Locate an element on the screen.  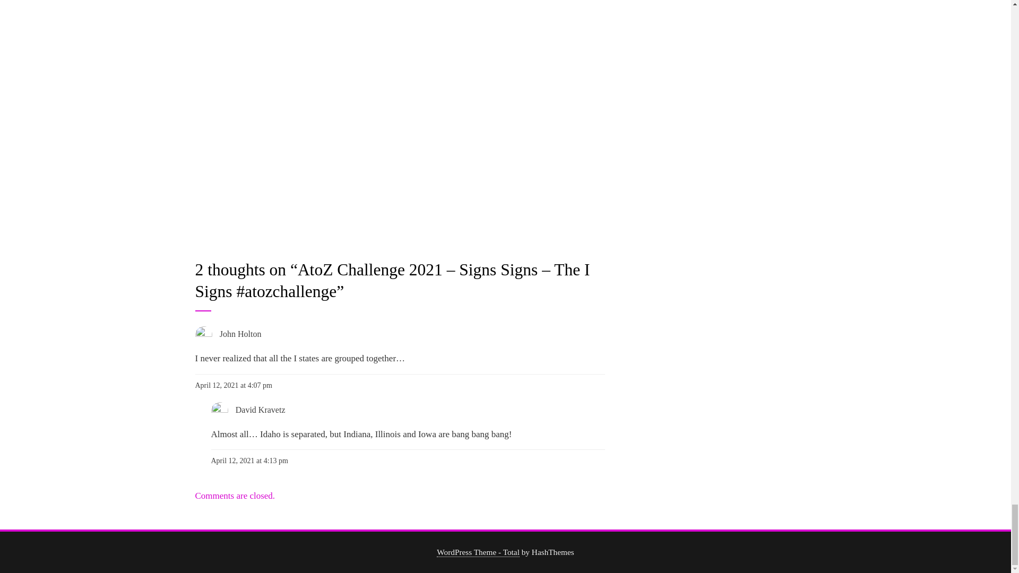
David Kravetz is located at coordinates (260, 410).